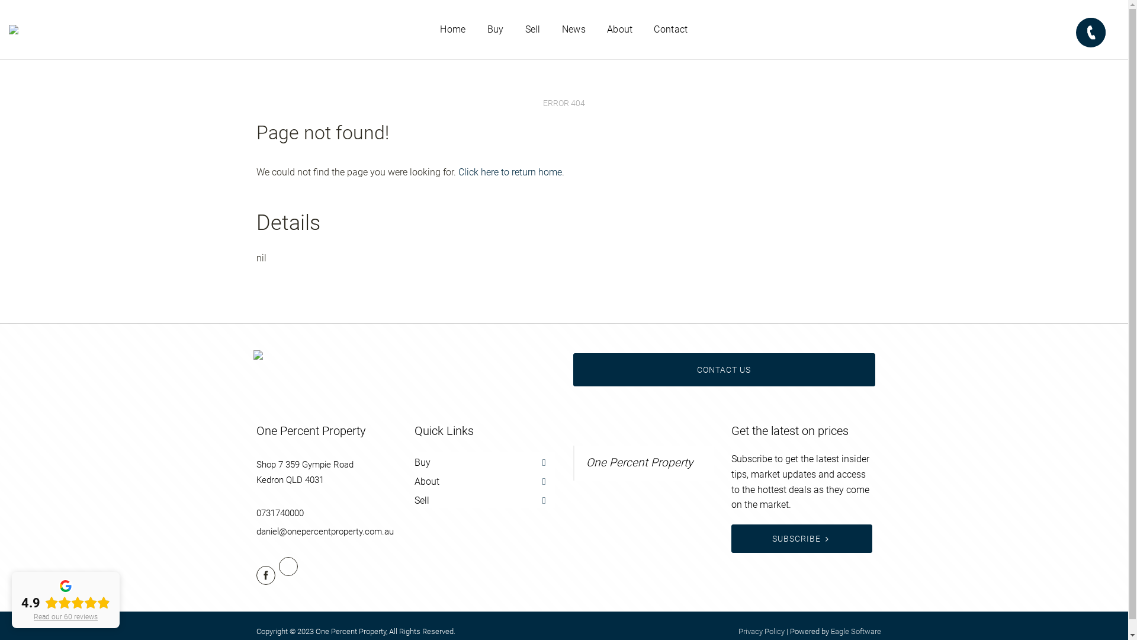  Describe the element at coordinates (510, 172) in the screenshot. I see `Click here to return home` at that location.